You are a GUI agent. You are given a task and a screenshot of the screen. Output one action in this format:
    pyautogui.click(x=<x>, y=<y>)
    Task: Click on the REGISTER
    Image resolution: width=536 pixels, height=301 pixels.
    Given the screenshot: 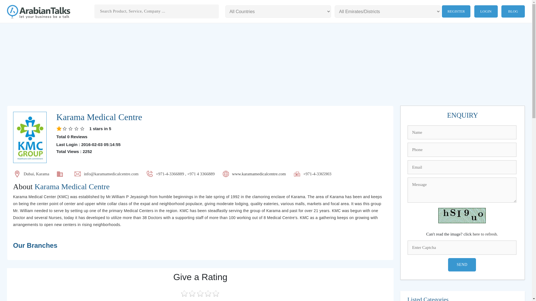 What is the action you would take?
    pyautogui.click(x=456, y=11)
    